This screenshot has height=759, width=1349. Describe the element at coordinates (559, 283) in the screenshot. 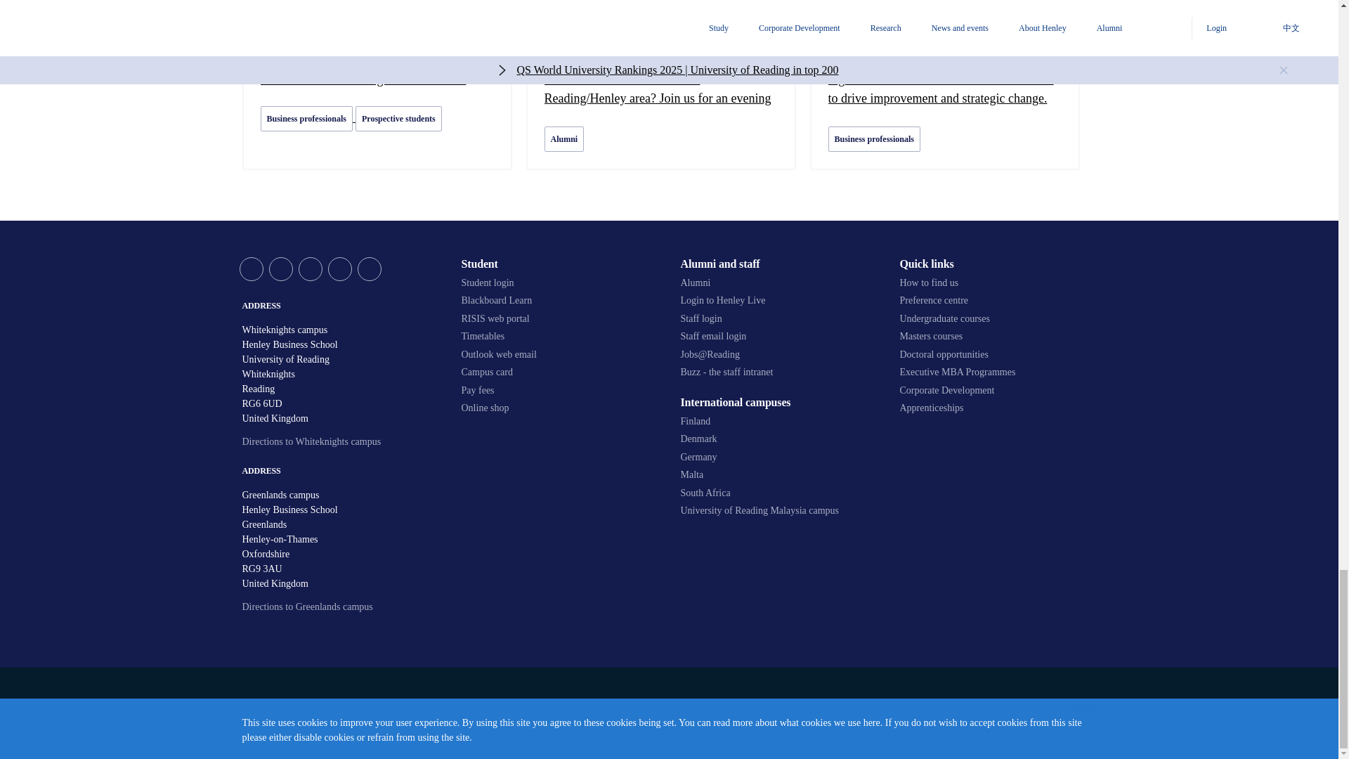

I see `Student login` at that location.